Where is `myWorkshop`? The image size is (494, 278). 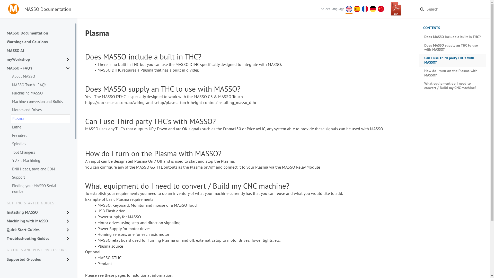 myWorkshop is located at coordinates (38, 59).